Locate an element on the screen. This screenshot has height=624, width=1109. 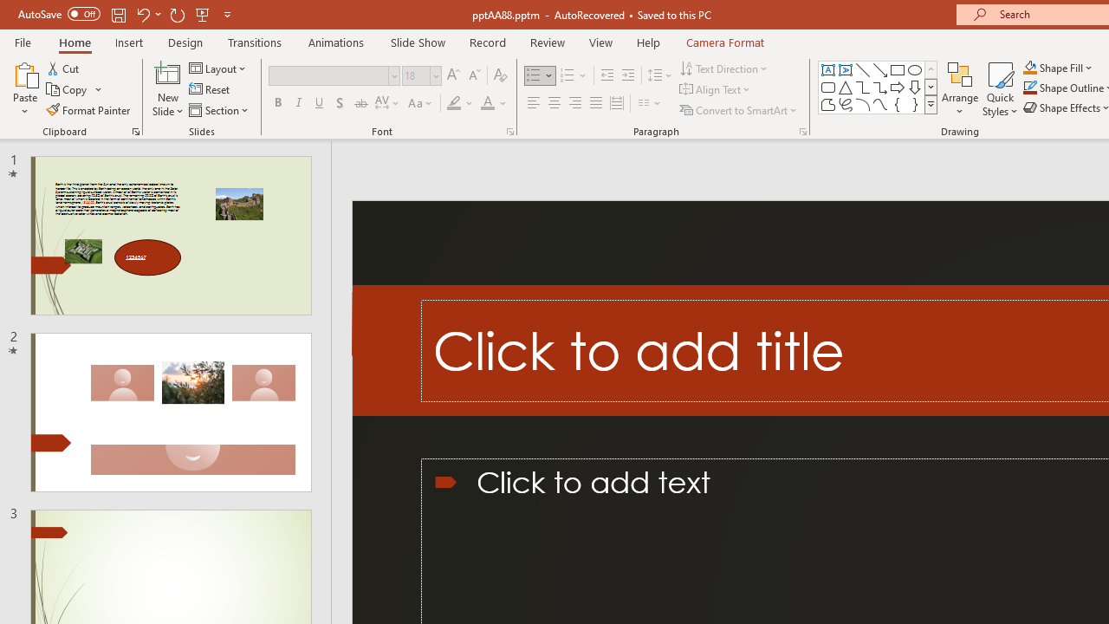
Open is located at coordinates (435, 75).